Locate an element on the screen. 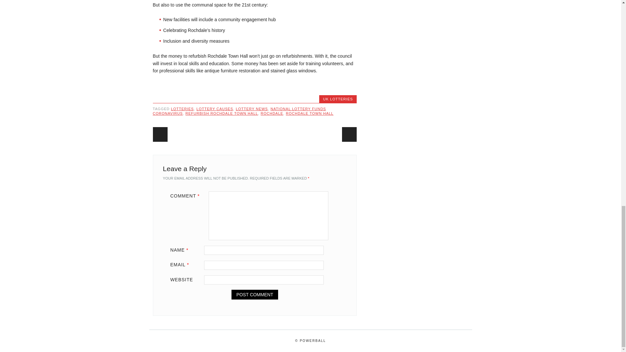 This screenshot has height=352, width=626. LOTTERY NEWS is located at coordinates (252, 109).